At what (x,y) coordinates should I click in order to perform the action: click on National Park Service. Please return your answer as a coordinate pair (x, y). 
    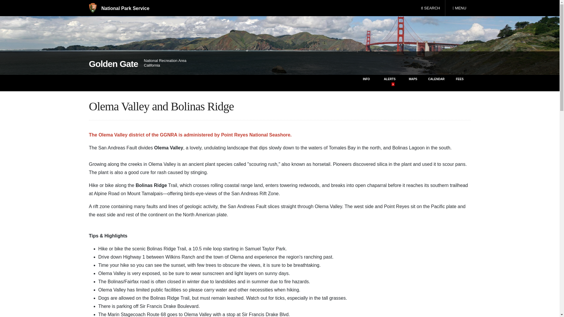
    Looking at the image, I should click on (430, 8).